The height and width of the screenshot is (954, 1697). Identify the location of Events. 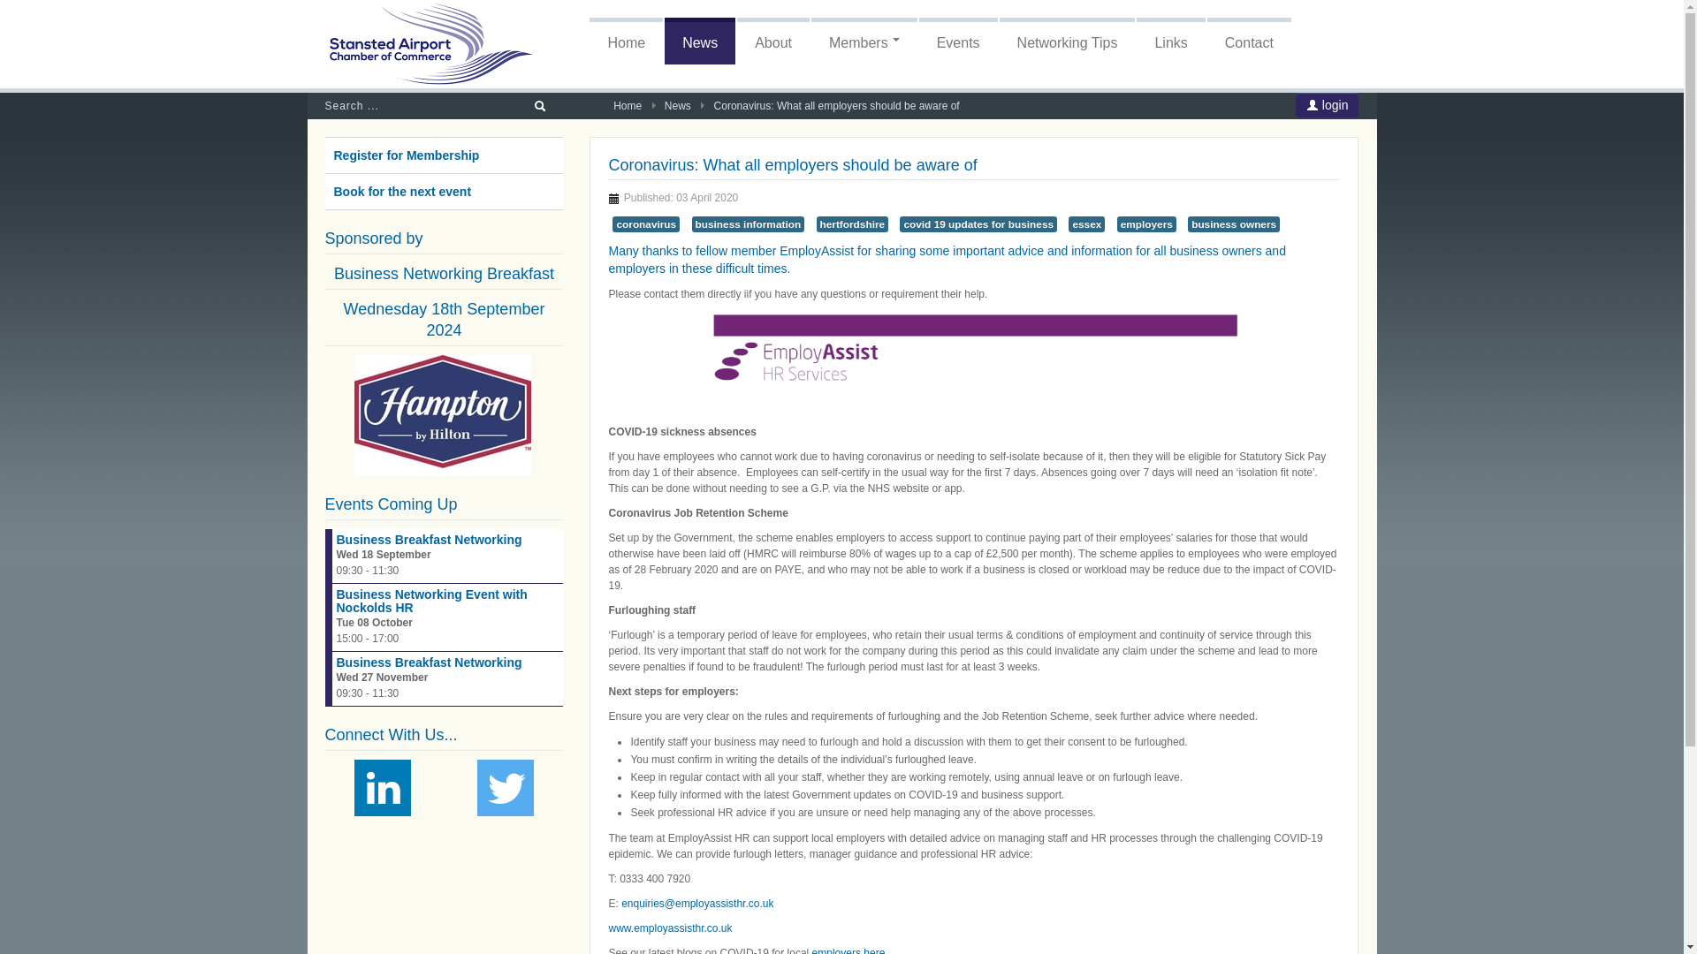
(958, 41).